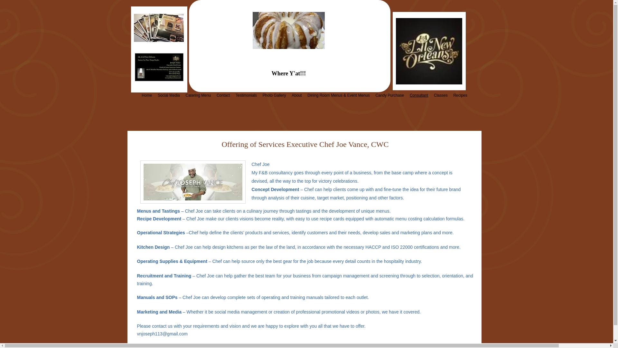 The image size is (618, 348). What do you see at coordinates (223, 95) in the screenshot?
I see `Contact` at bounding box center [223, 95].